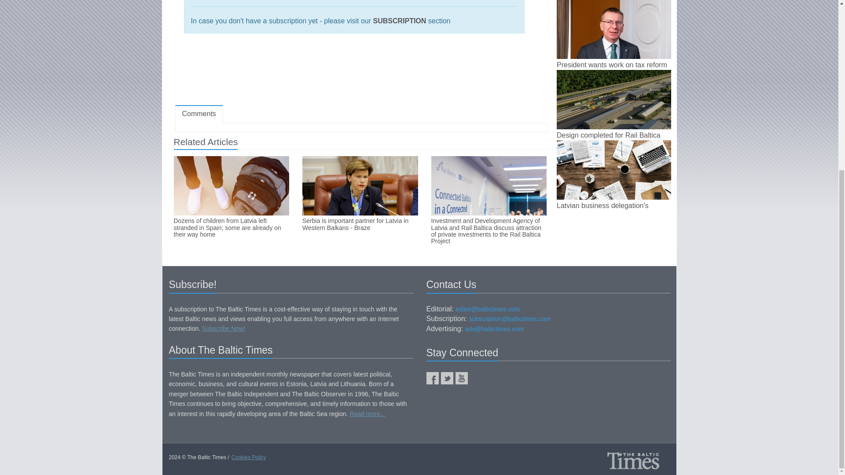 Image resolution: width=845 pixels, height=475 pixels. I want to click on Comments, so click(199, 113).